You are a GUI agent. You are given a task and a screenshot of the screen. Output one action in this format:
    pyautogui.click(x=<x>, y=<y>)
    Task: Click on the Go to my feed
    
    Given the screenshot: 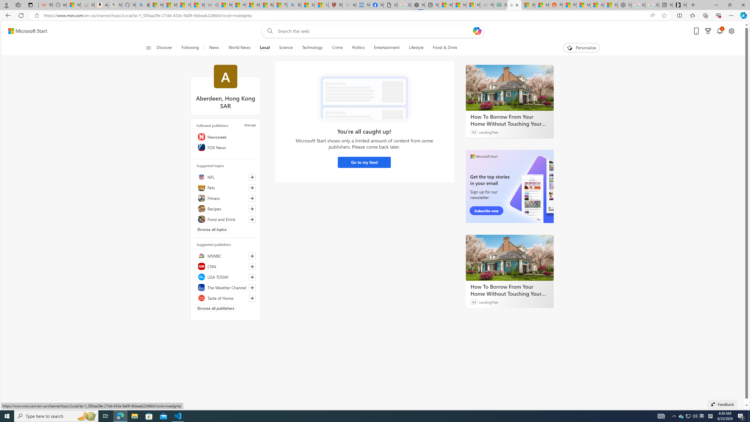 What is the action you would take?
    pyautogui.click(x=364, y=162)
    